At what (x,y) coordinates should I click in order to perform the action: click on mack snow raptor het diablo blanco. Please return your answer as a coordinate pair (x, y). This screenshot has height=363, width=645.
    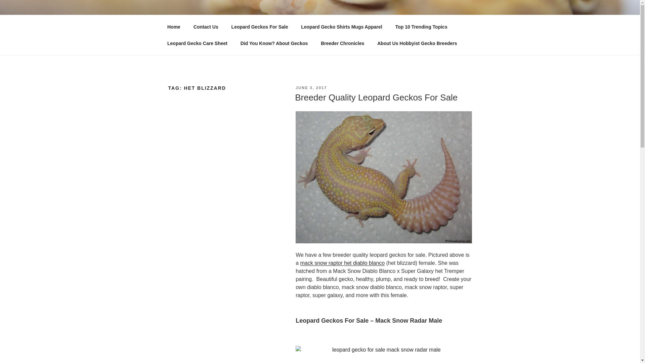
    Looking at the image, I should click on (343, 263).